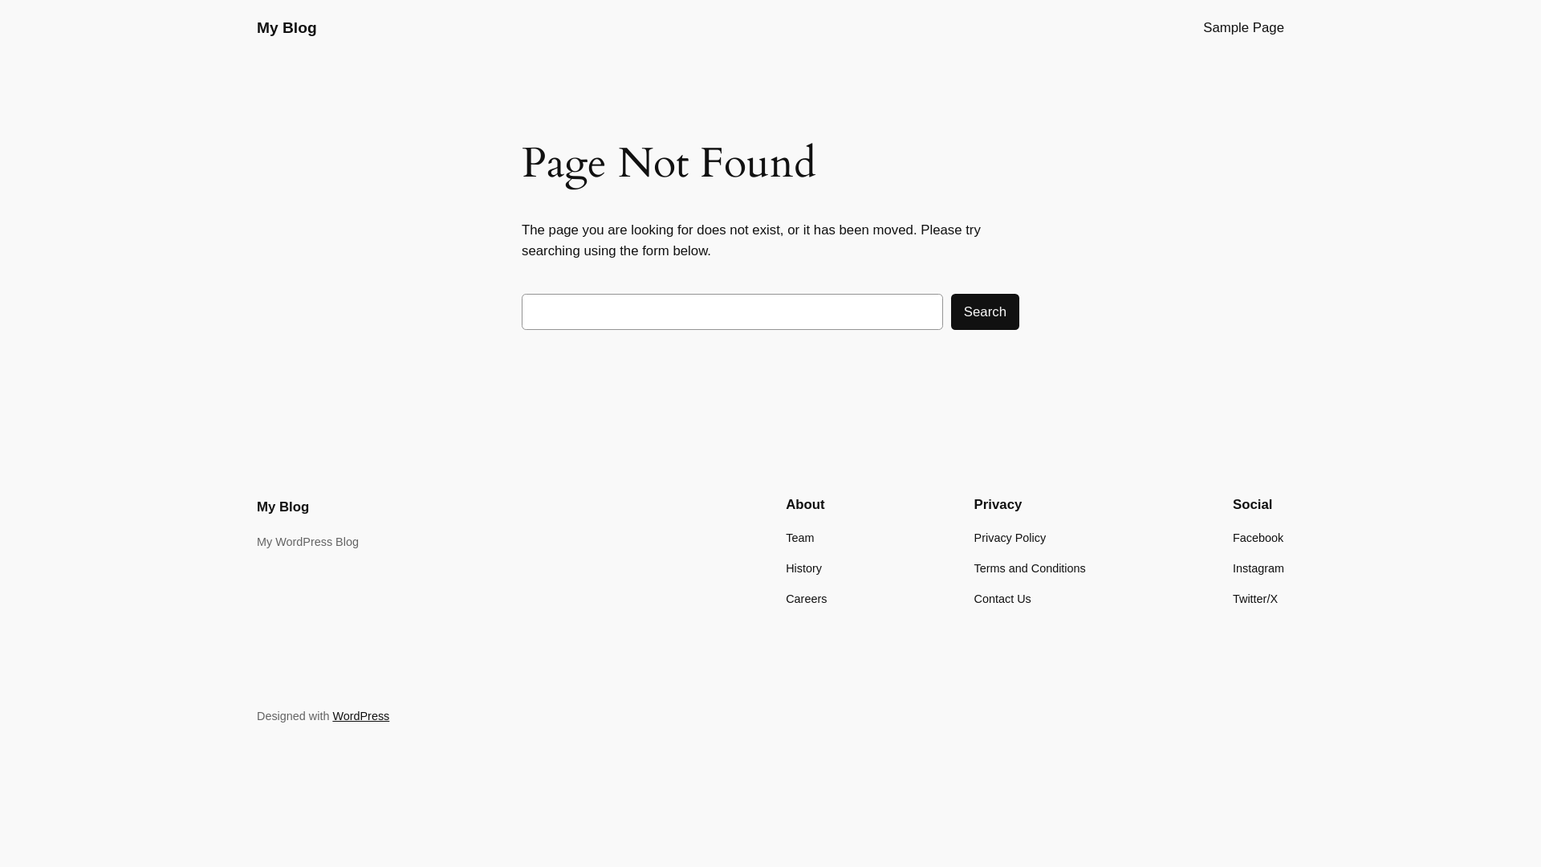 Image resolution: width=1541 pixels, height=867 pixels. I want to click on Careers, so click(806, 599).